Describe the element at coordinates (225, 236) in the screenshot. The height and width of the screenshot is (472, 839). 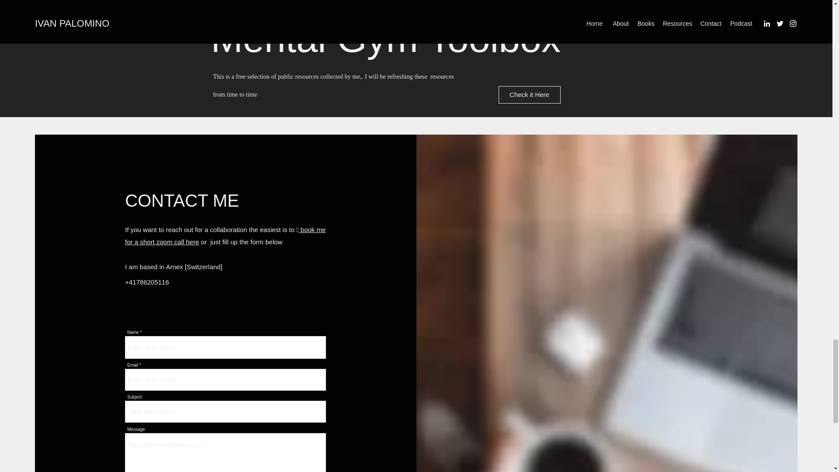
I see ` book me for a short zoom call here` at that location.